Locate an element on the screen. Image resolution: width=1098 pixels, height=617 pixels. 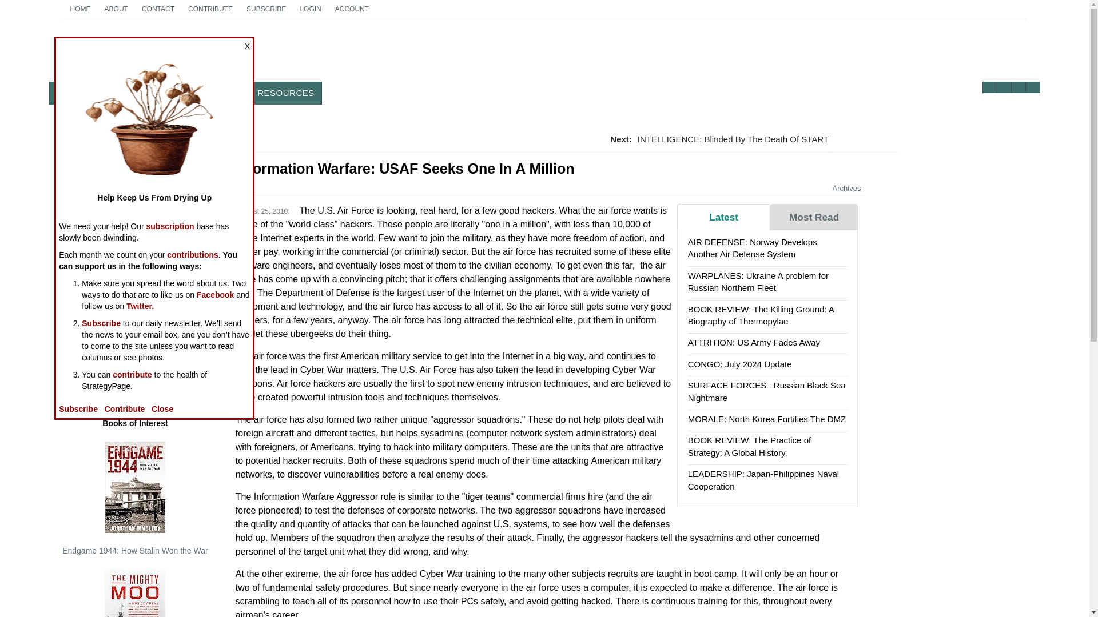
LOGIN is located at coordinates (310, 9).